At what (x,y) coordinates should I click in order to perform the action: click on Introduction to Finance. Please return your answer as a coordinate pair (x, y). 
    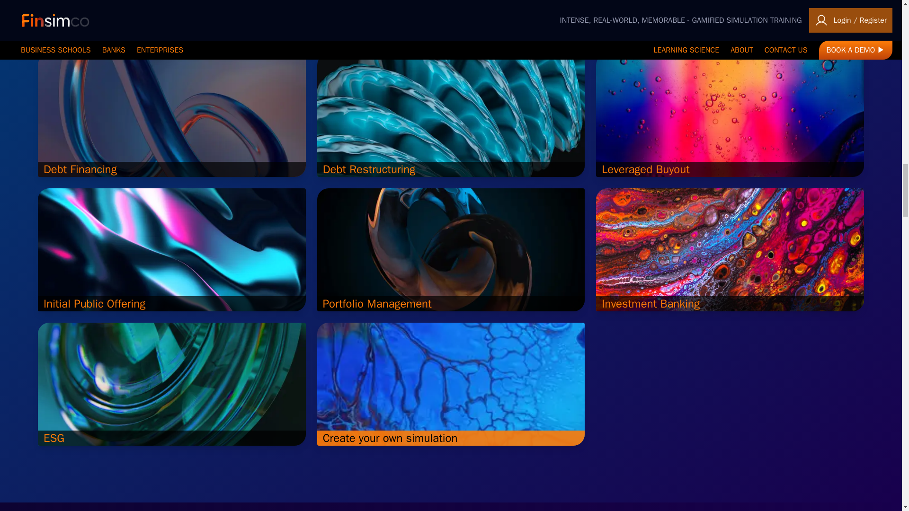
    Looking at the image, I should click on (730, 21).